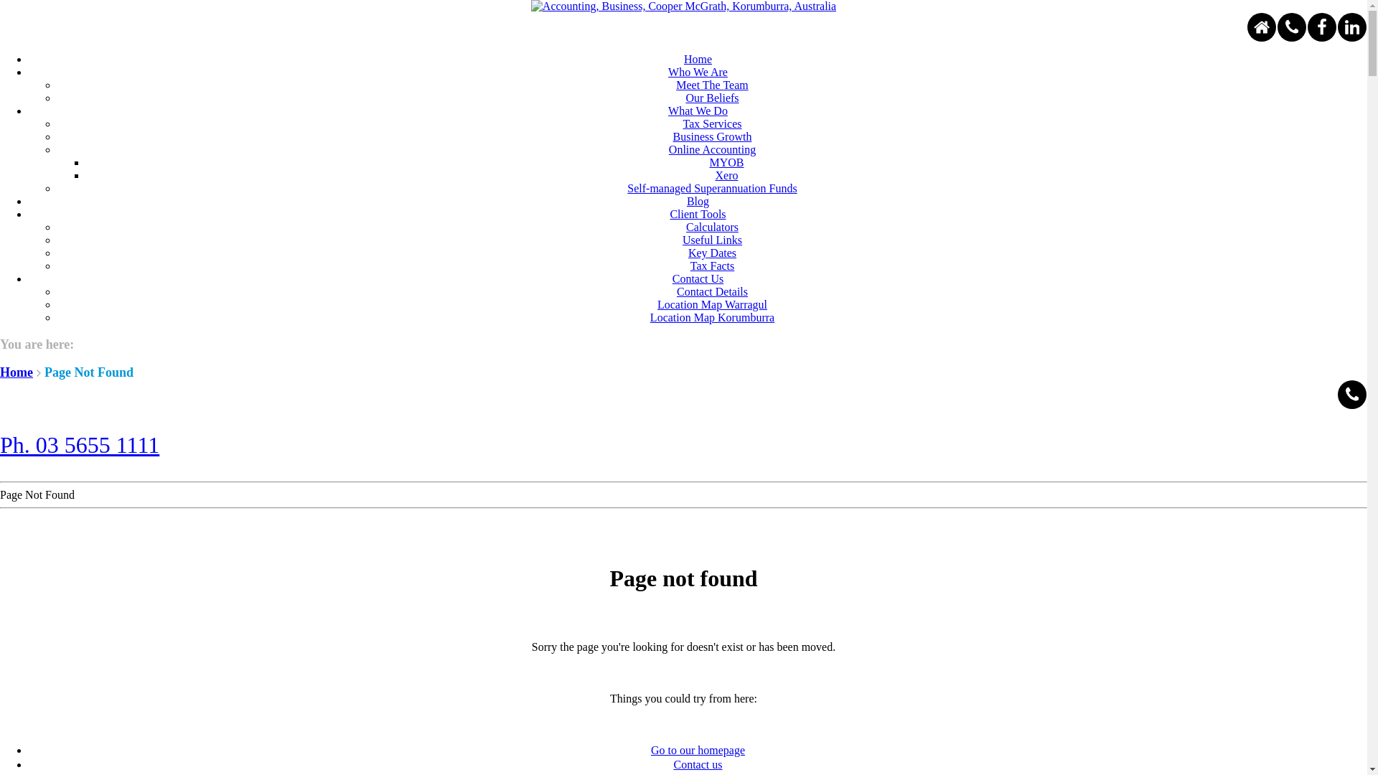 The height and width of the screenshot is (775, 1378). Describe the element at coordinates (698, 278) in the screenshot. I see `Contact Us` at that location.